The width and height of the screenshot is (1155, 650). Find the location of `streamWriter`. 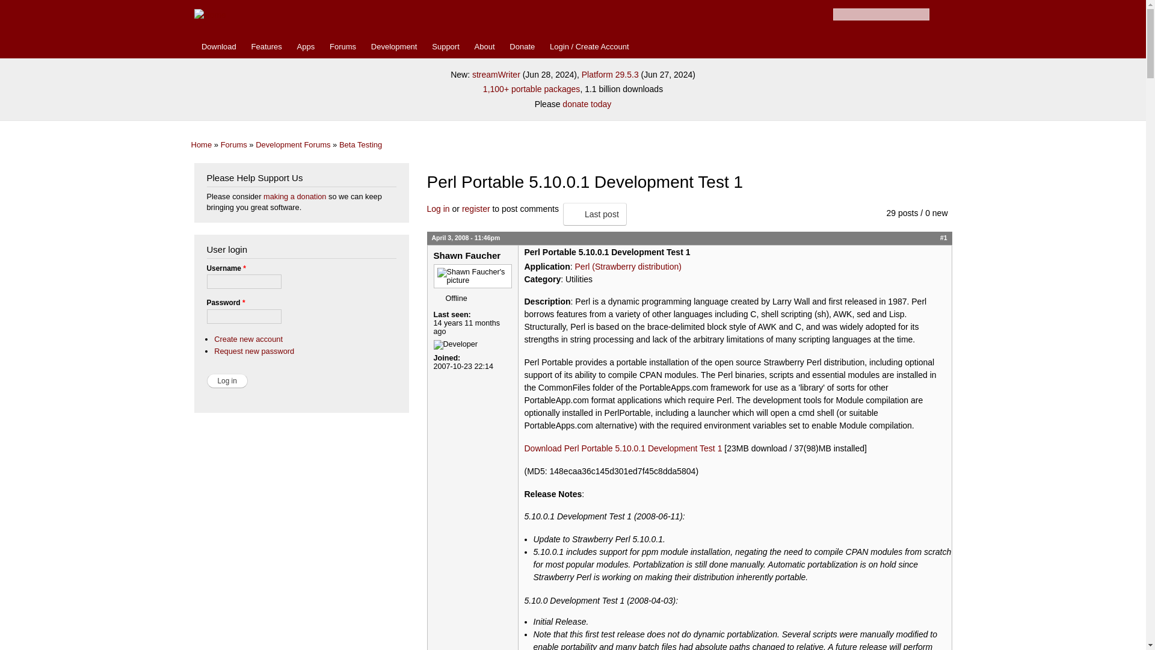

streamWriter is located at coordinates (496, 74).